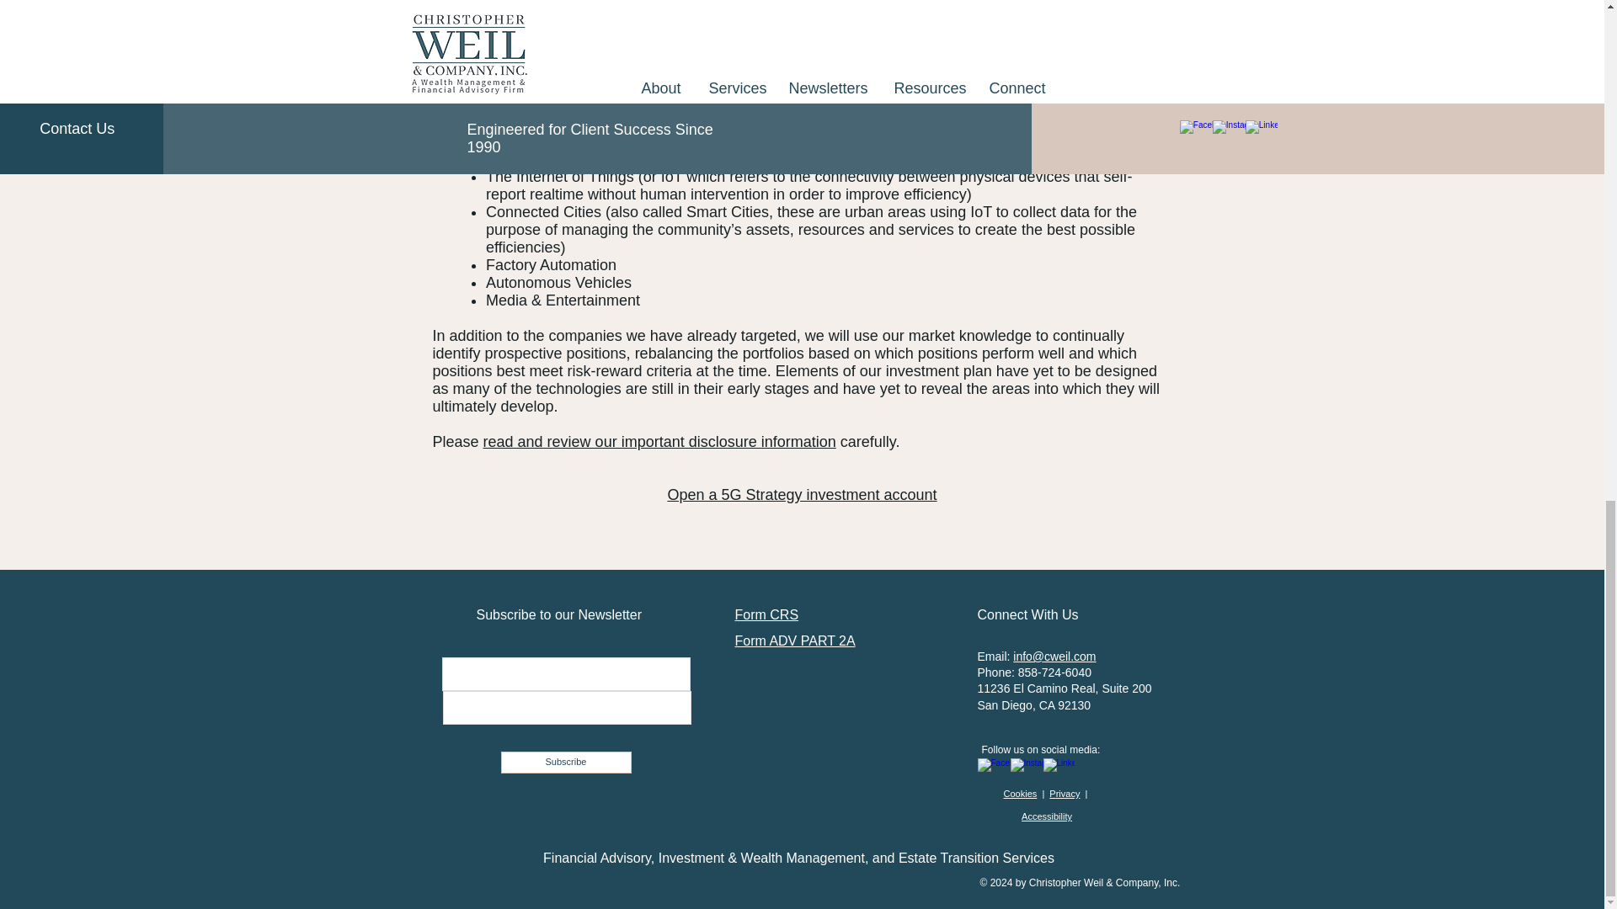 The height and width of the screenshot is (909, 1617). What do you see at coordinates (766, 614) in the screenshot?
I see `Form CRS` at bounding box center [766, 614].